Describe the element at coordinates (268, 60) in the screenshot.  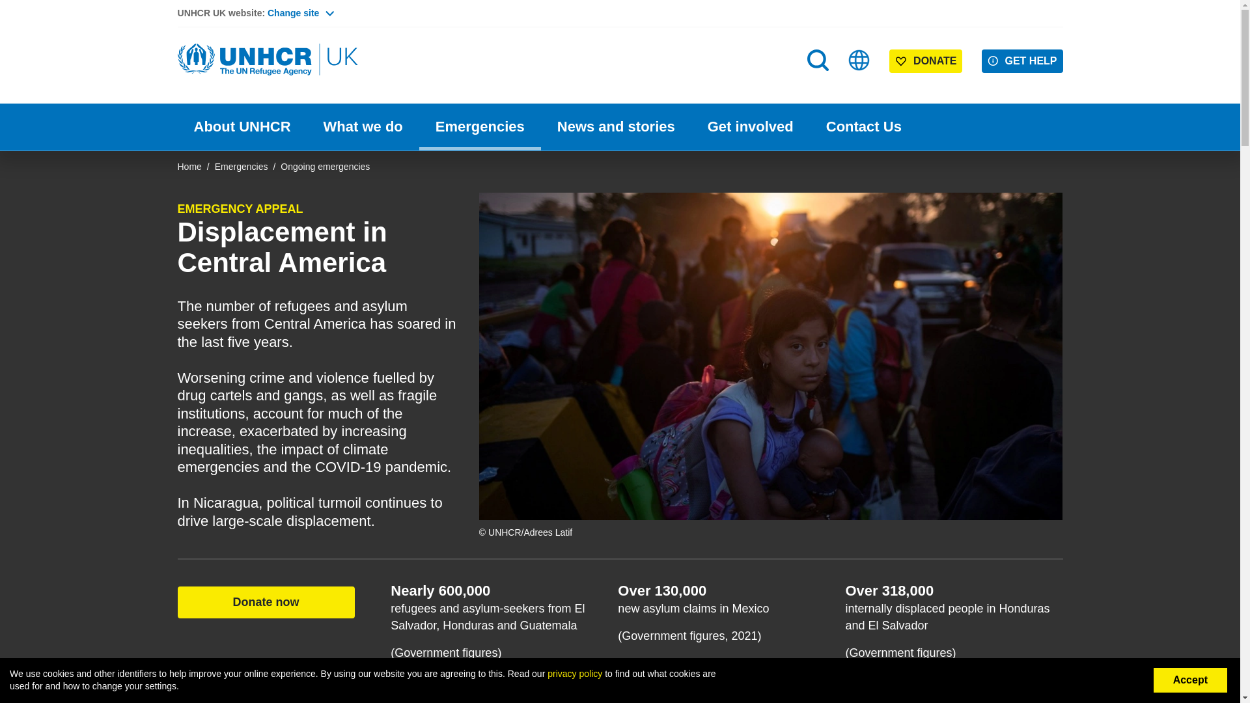
I see `Home` at that location.